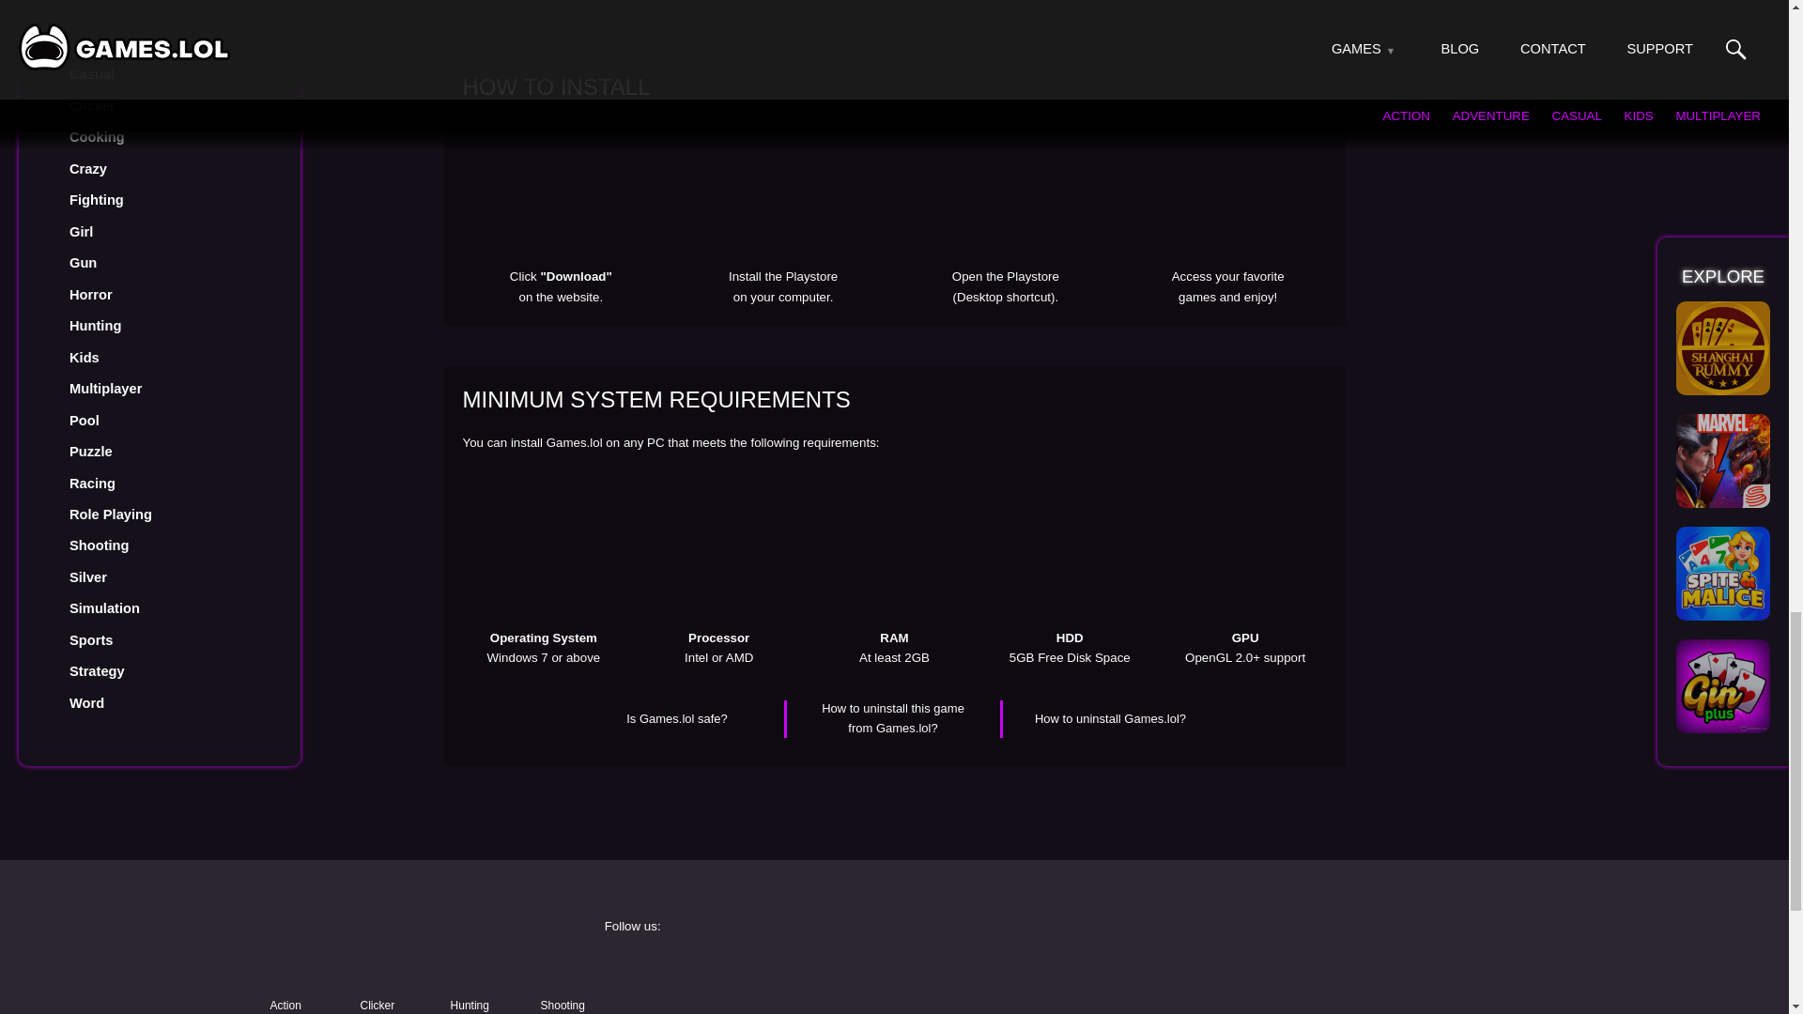 The width and height of the screenshot is (1803, 1014). I want to click on Games.lol free game download website logo, so click(396, 945).